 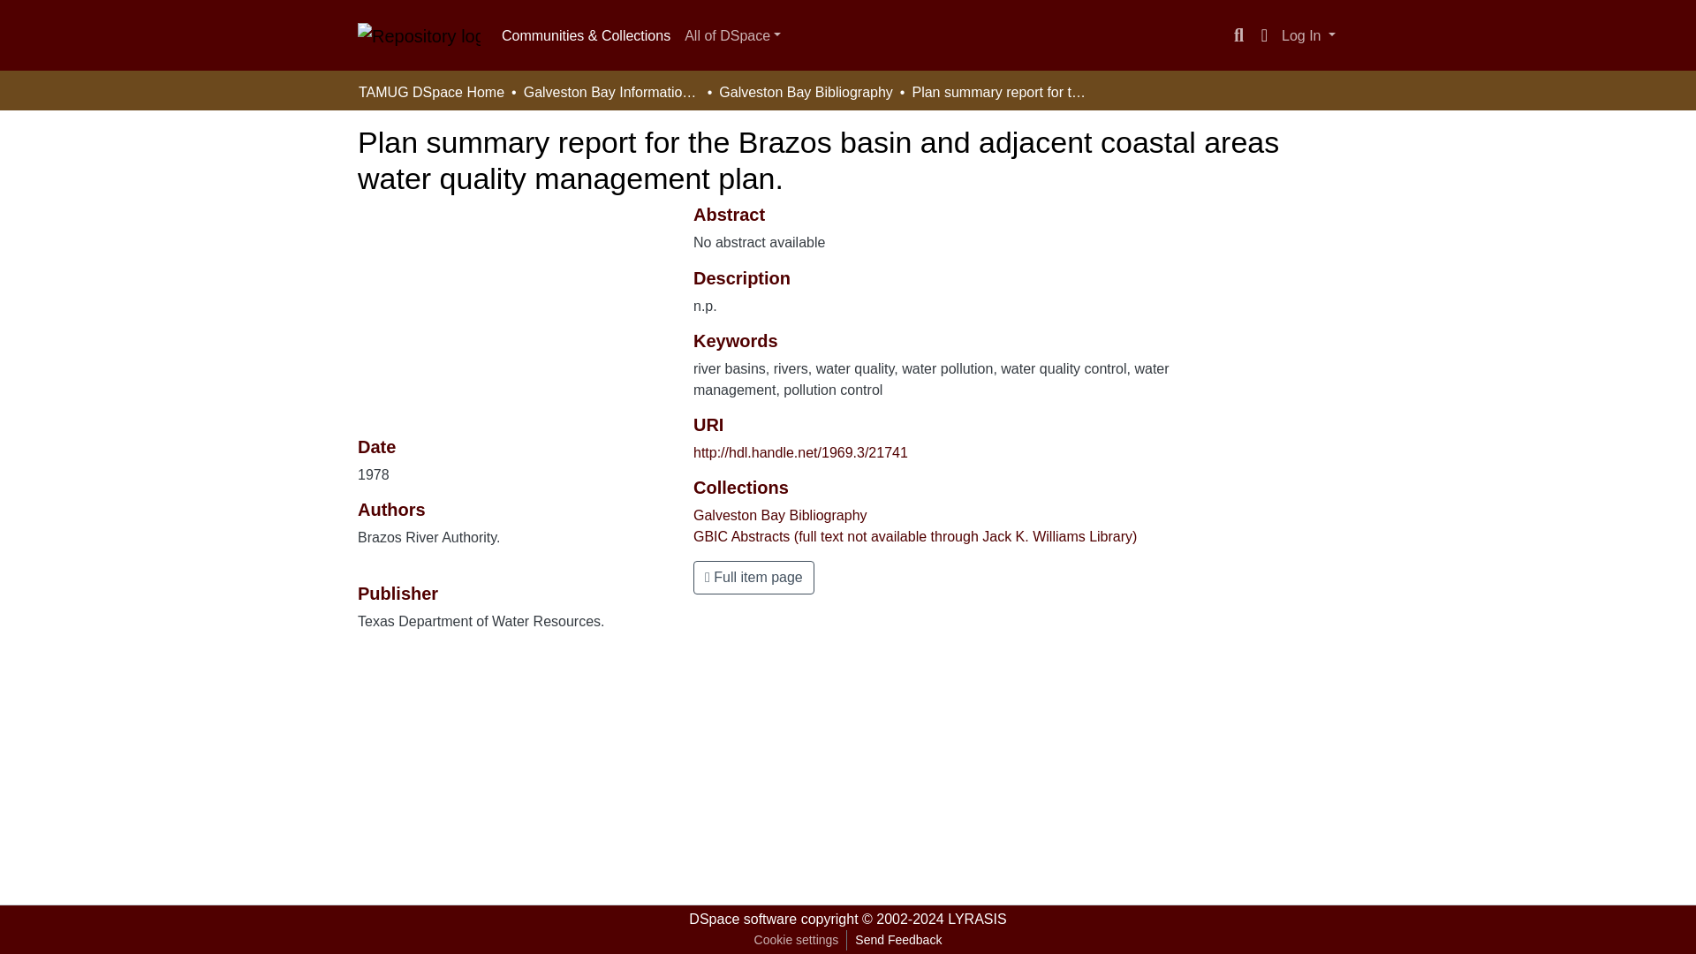 What do you see at coordinates (977, 919) in the screenshot?
I see `LYRASIS` at bounding box center [977, 919].